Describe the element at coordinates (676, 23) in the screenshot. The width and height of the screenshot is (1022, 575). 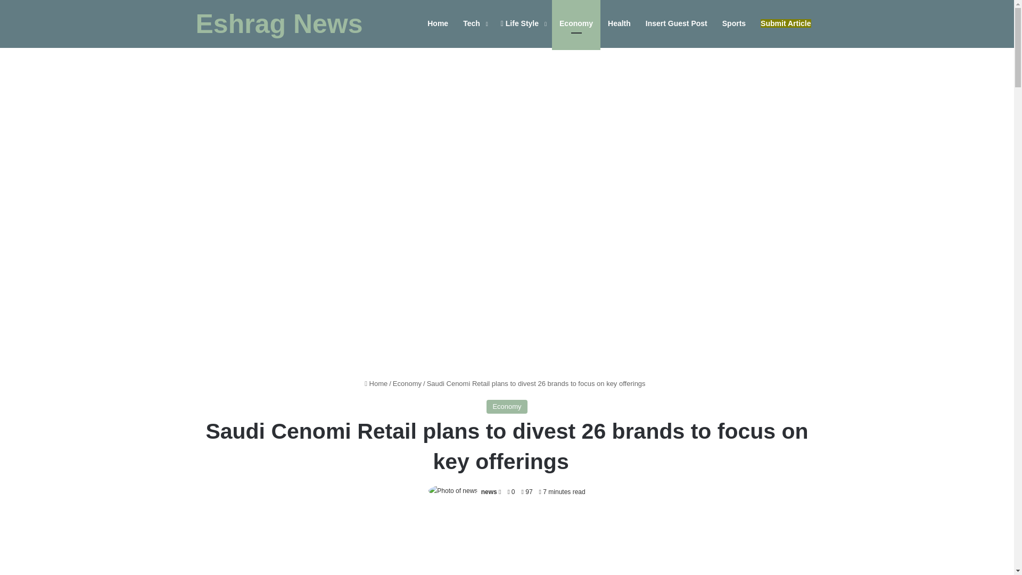
I see `Insert Guest Post` at that location.